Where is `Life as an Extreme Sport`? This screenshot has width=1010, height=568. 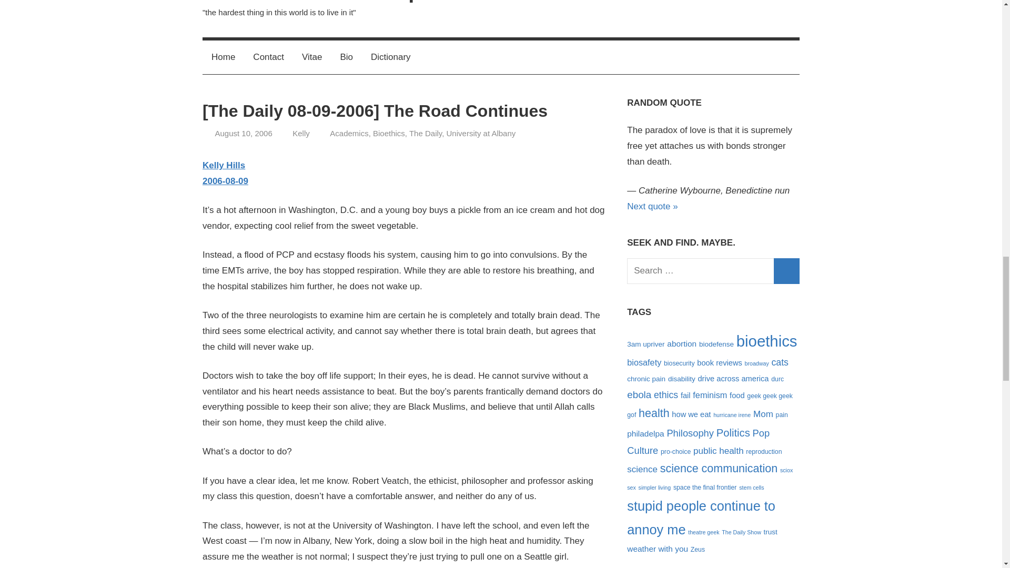 Life as an Extreme Sport is located at coordinates (326, 1).